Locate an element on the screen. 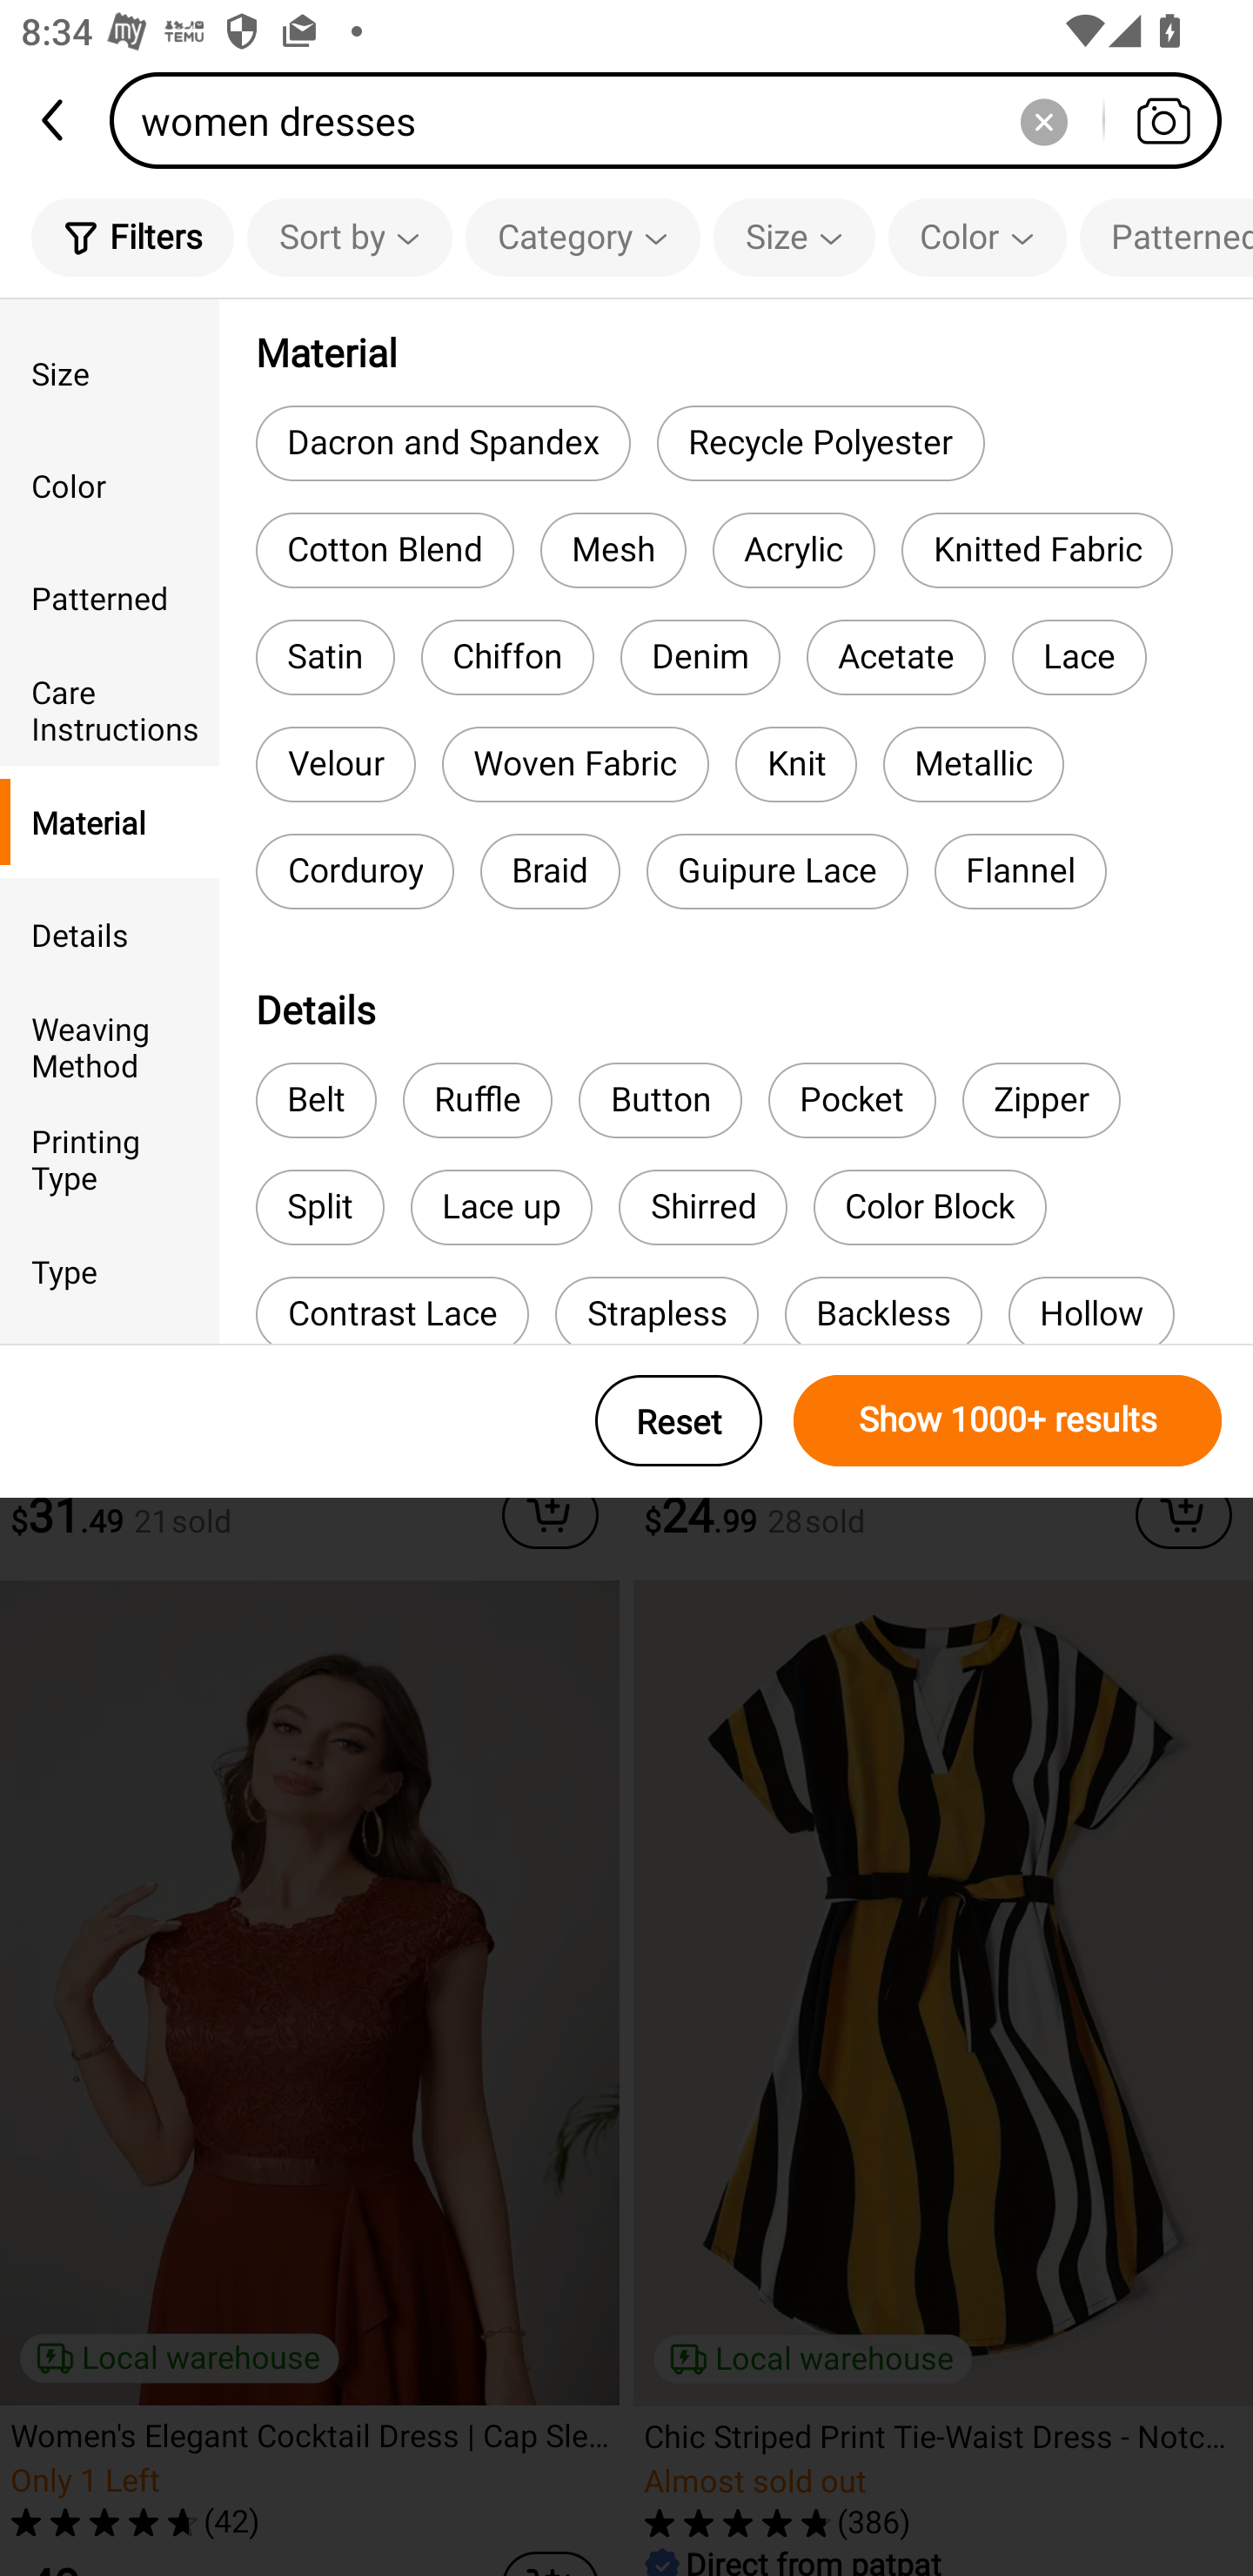 This screenshot has width=1253, height=2576. Color Block is located at coordinates (929, 1206).